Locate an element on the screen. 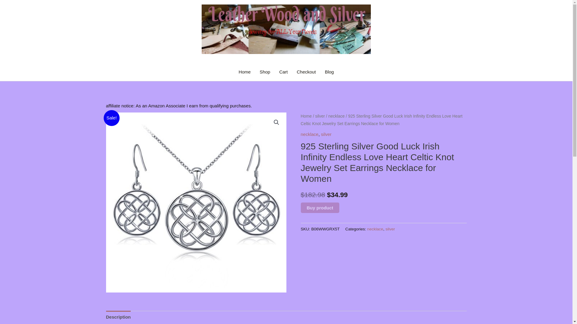 The height and width of the screenshot is (324, 577). Blog is located at coordinates (329, 72).